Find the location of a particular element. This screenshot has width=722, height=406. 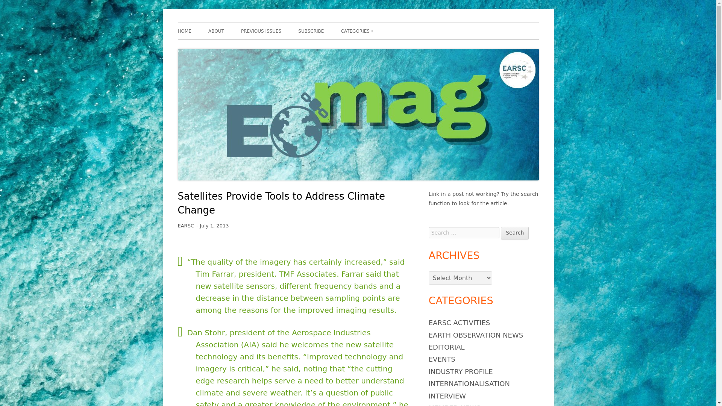

EARTH OBSERVATION NEWS is located at coordinates (384, 47).